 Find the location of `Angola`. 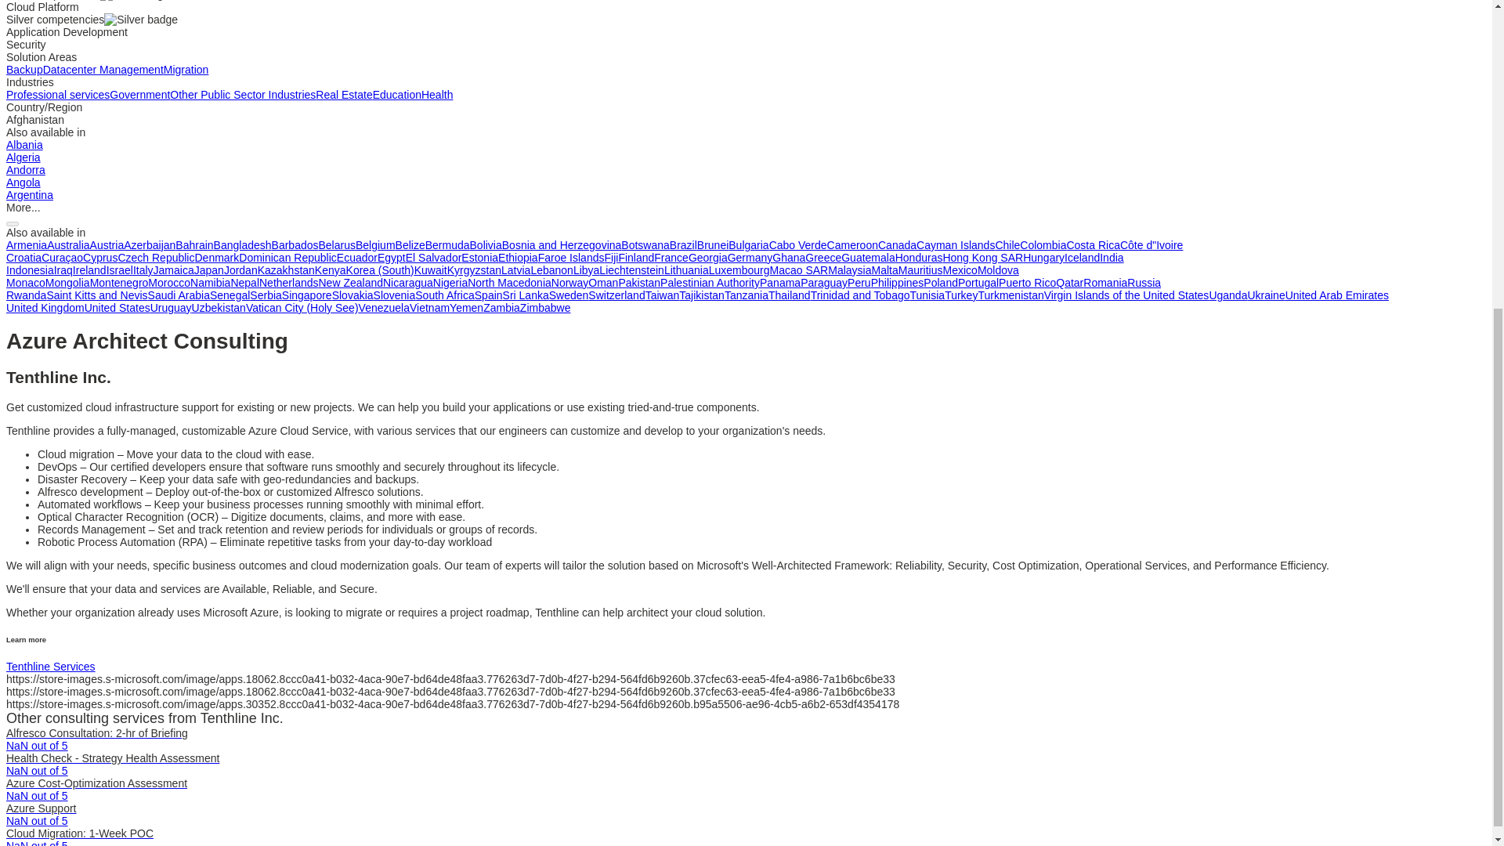

Angola is located at coordinates (23, 182).